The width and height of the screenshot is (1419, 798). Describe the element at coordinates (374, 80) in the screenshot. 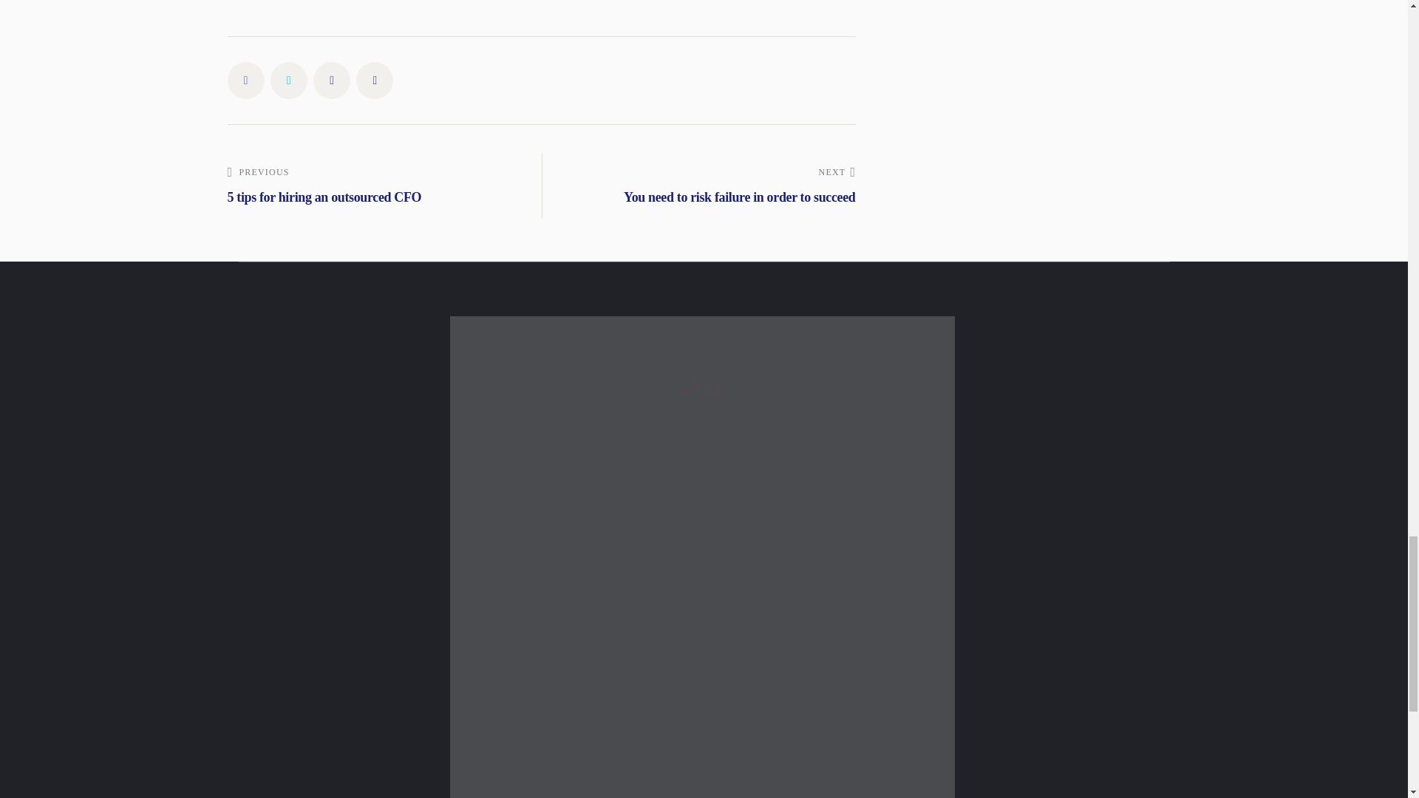

I see `Copy URL to clipboard` at that location.